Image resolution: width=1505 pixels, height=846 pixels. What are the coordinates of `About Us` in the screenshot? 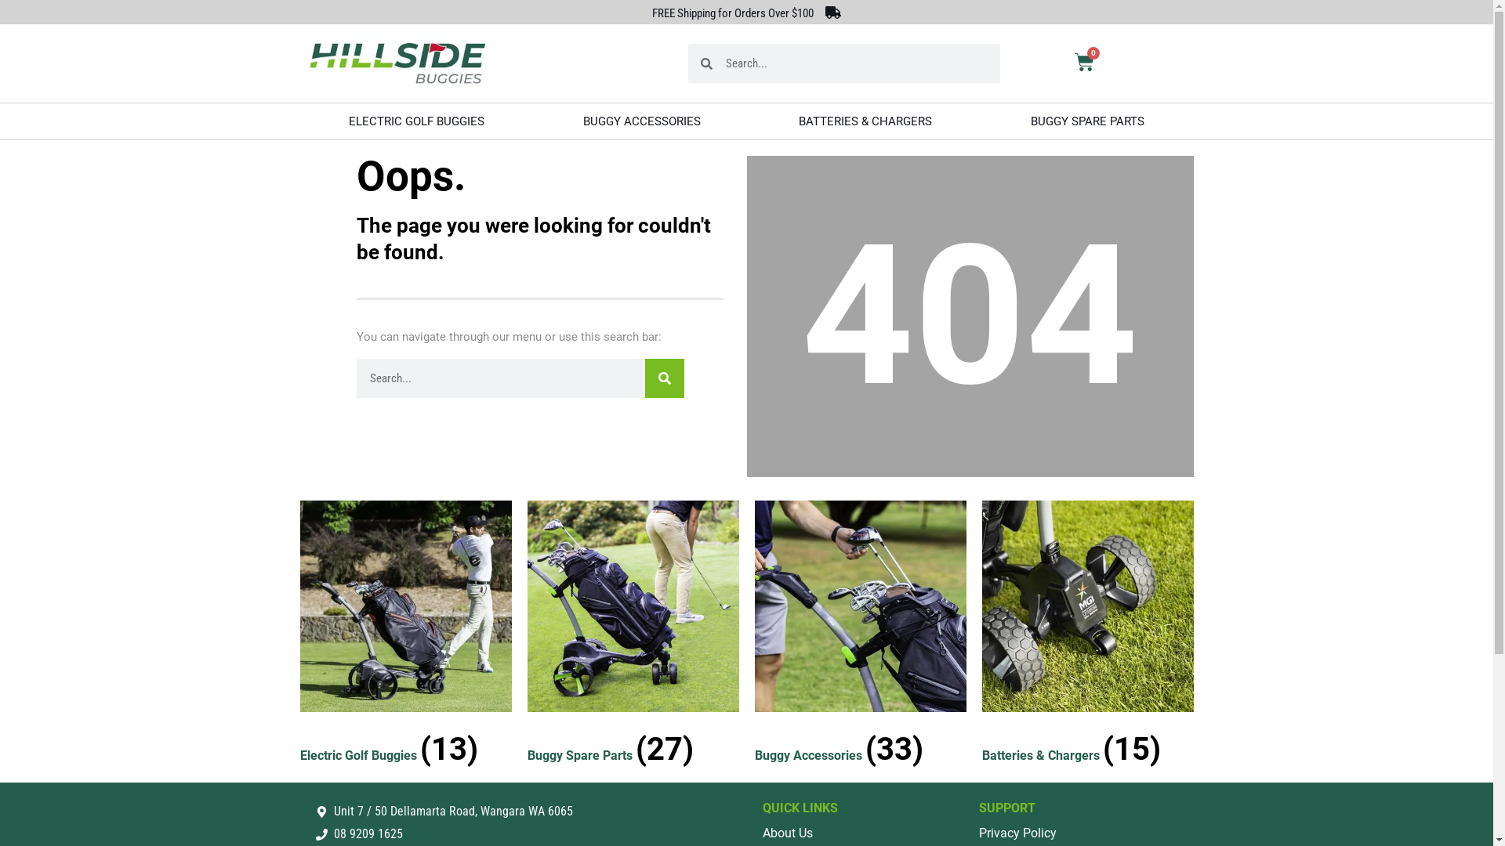 It's located at (862, 833).